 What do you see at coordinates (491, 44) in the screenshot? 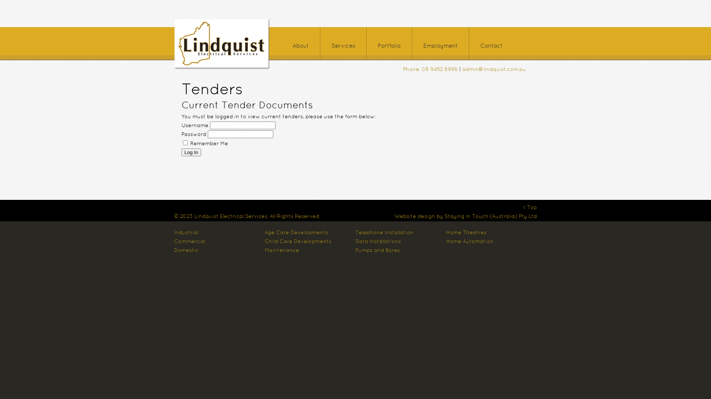
I see `Contact` at bounding box center [491, 44].